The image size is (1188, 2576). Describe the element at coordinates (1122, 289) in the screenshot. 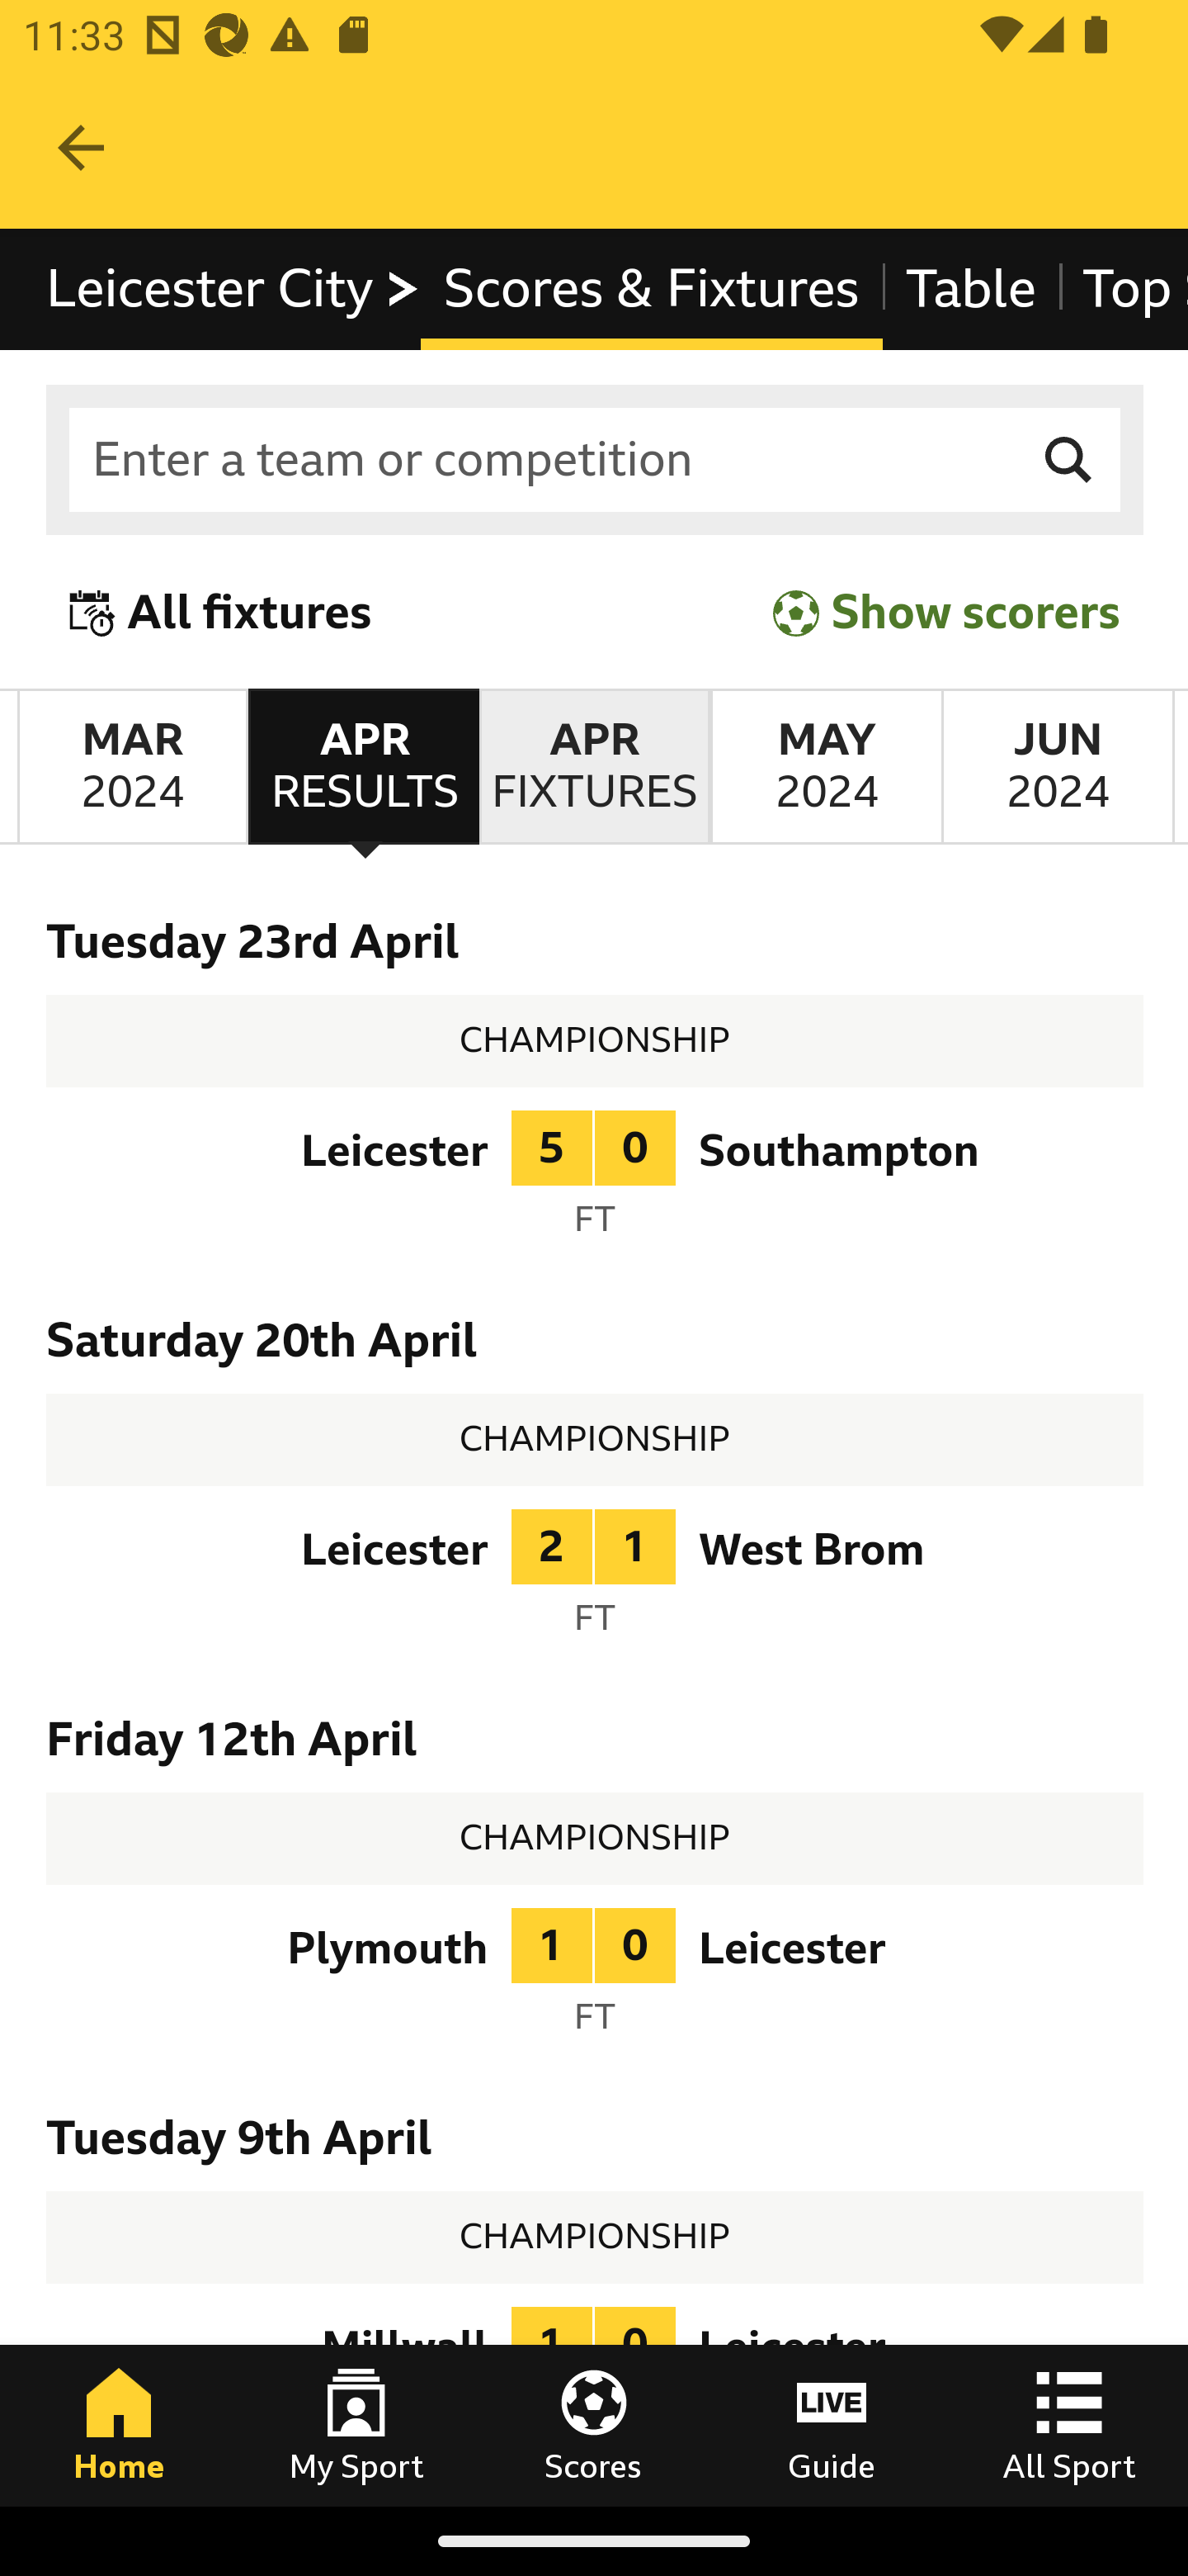

I see `Top Scorers` at that location.